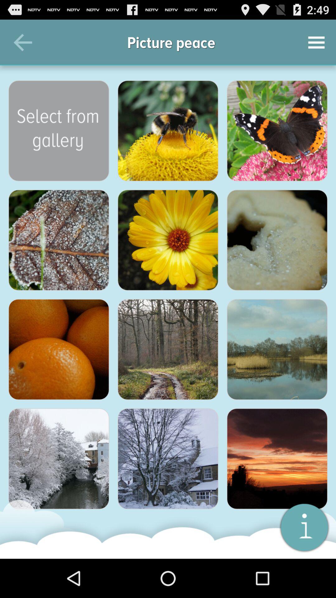 This screenshot has width=336, height=598. I want to click on go to choosing picture, so click(277, 240).